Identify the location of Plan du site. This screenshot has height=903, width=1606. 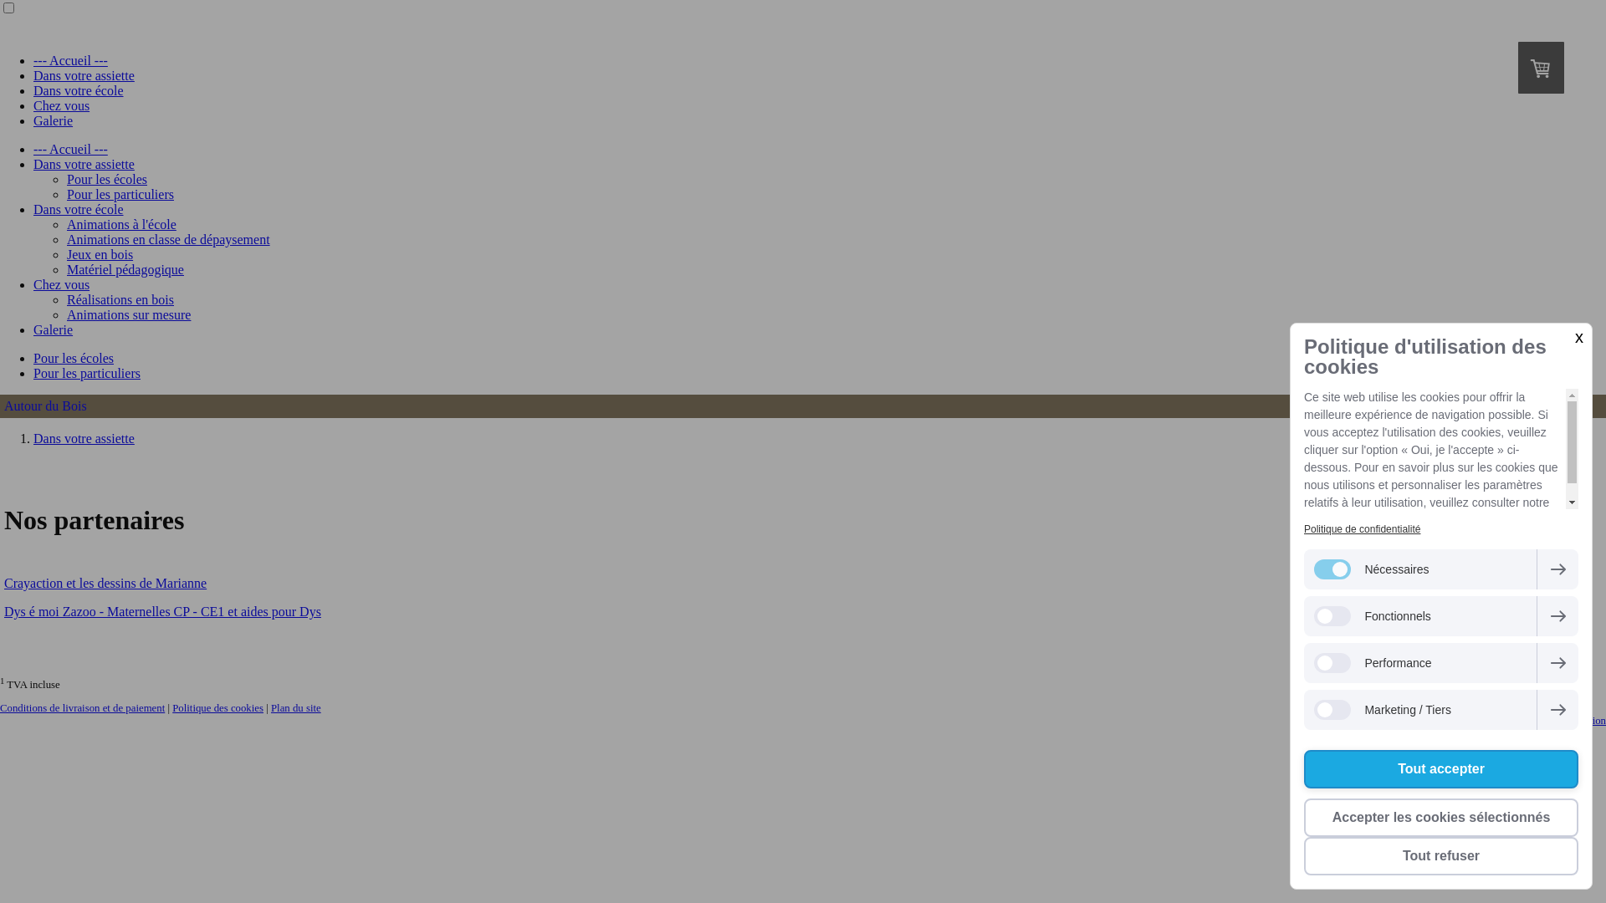
(296, 708).